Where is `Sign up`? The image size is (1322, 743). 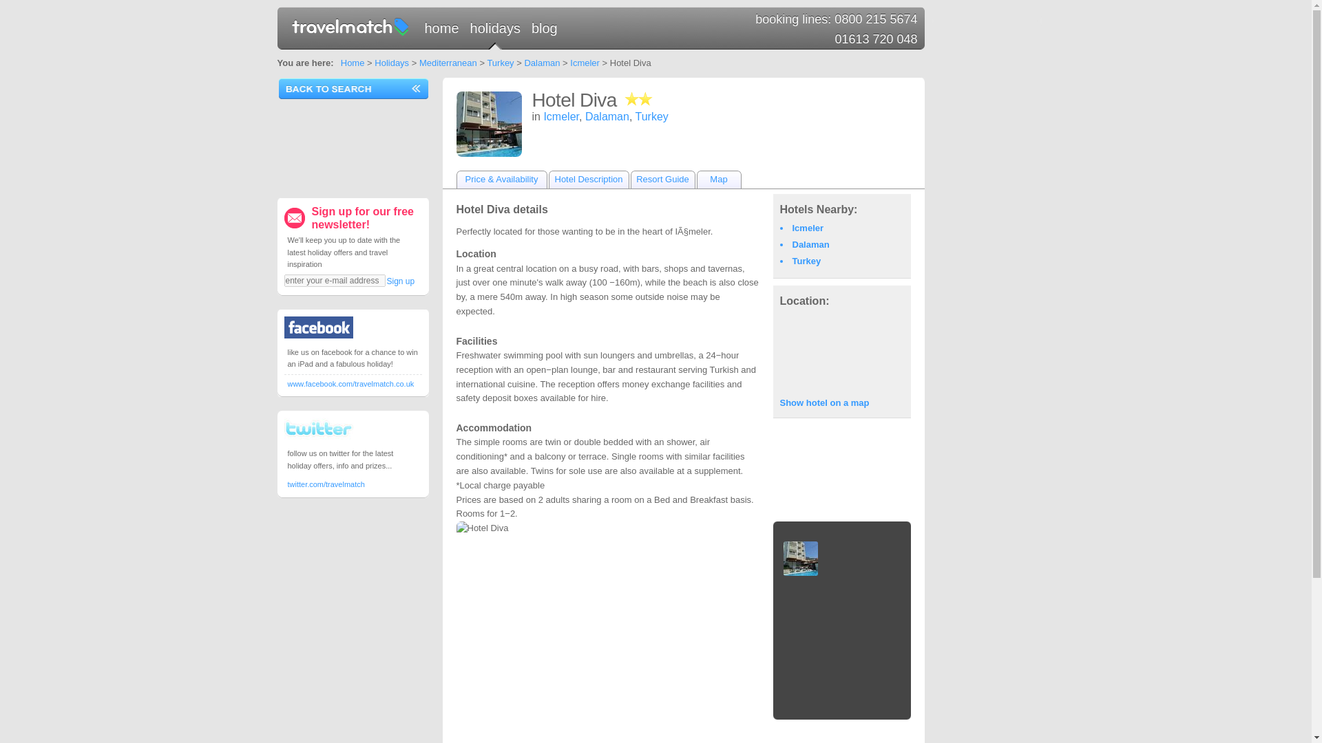
Sign up is located at coordinates (401, 281).